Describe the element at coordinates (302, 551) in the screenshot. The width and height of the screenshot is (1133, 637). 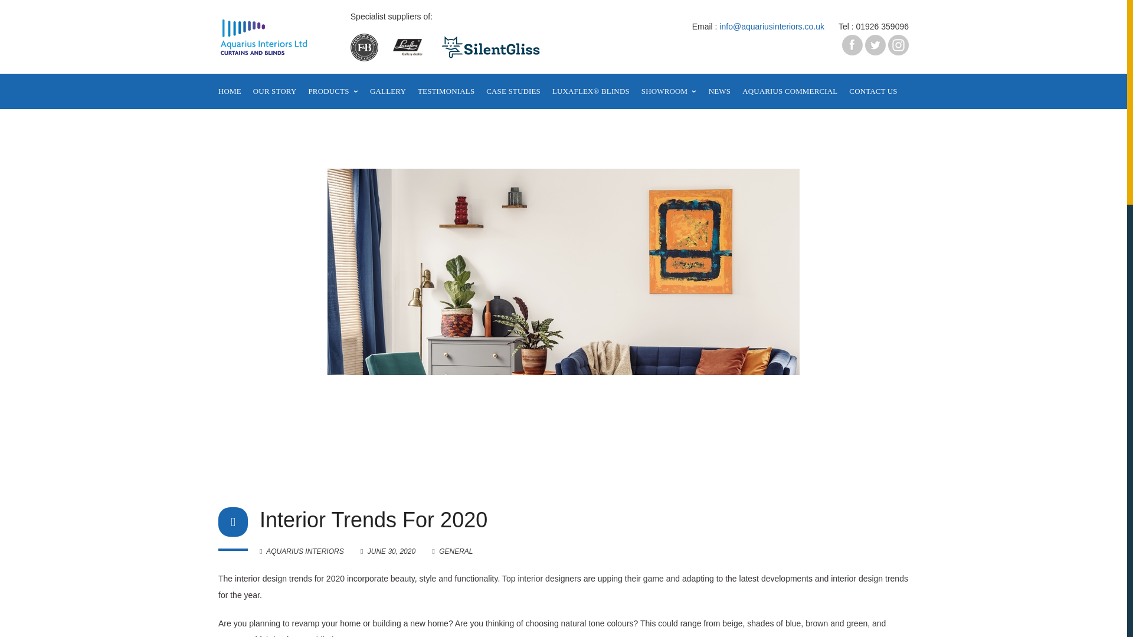
I see `AQUARIUS INTERIORS` at that location.